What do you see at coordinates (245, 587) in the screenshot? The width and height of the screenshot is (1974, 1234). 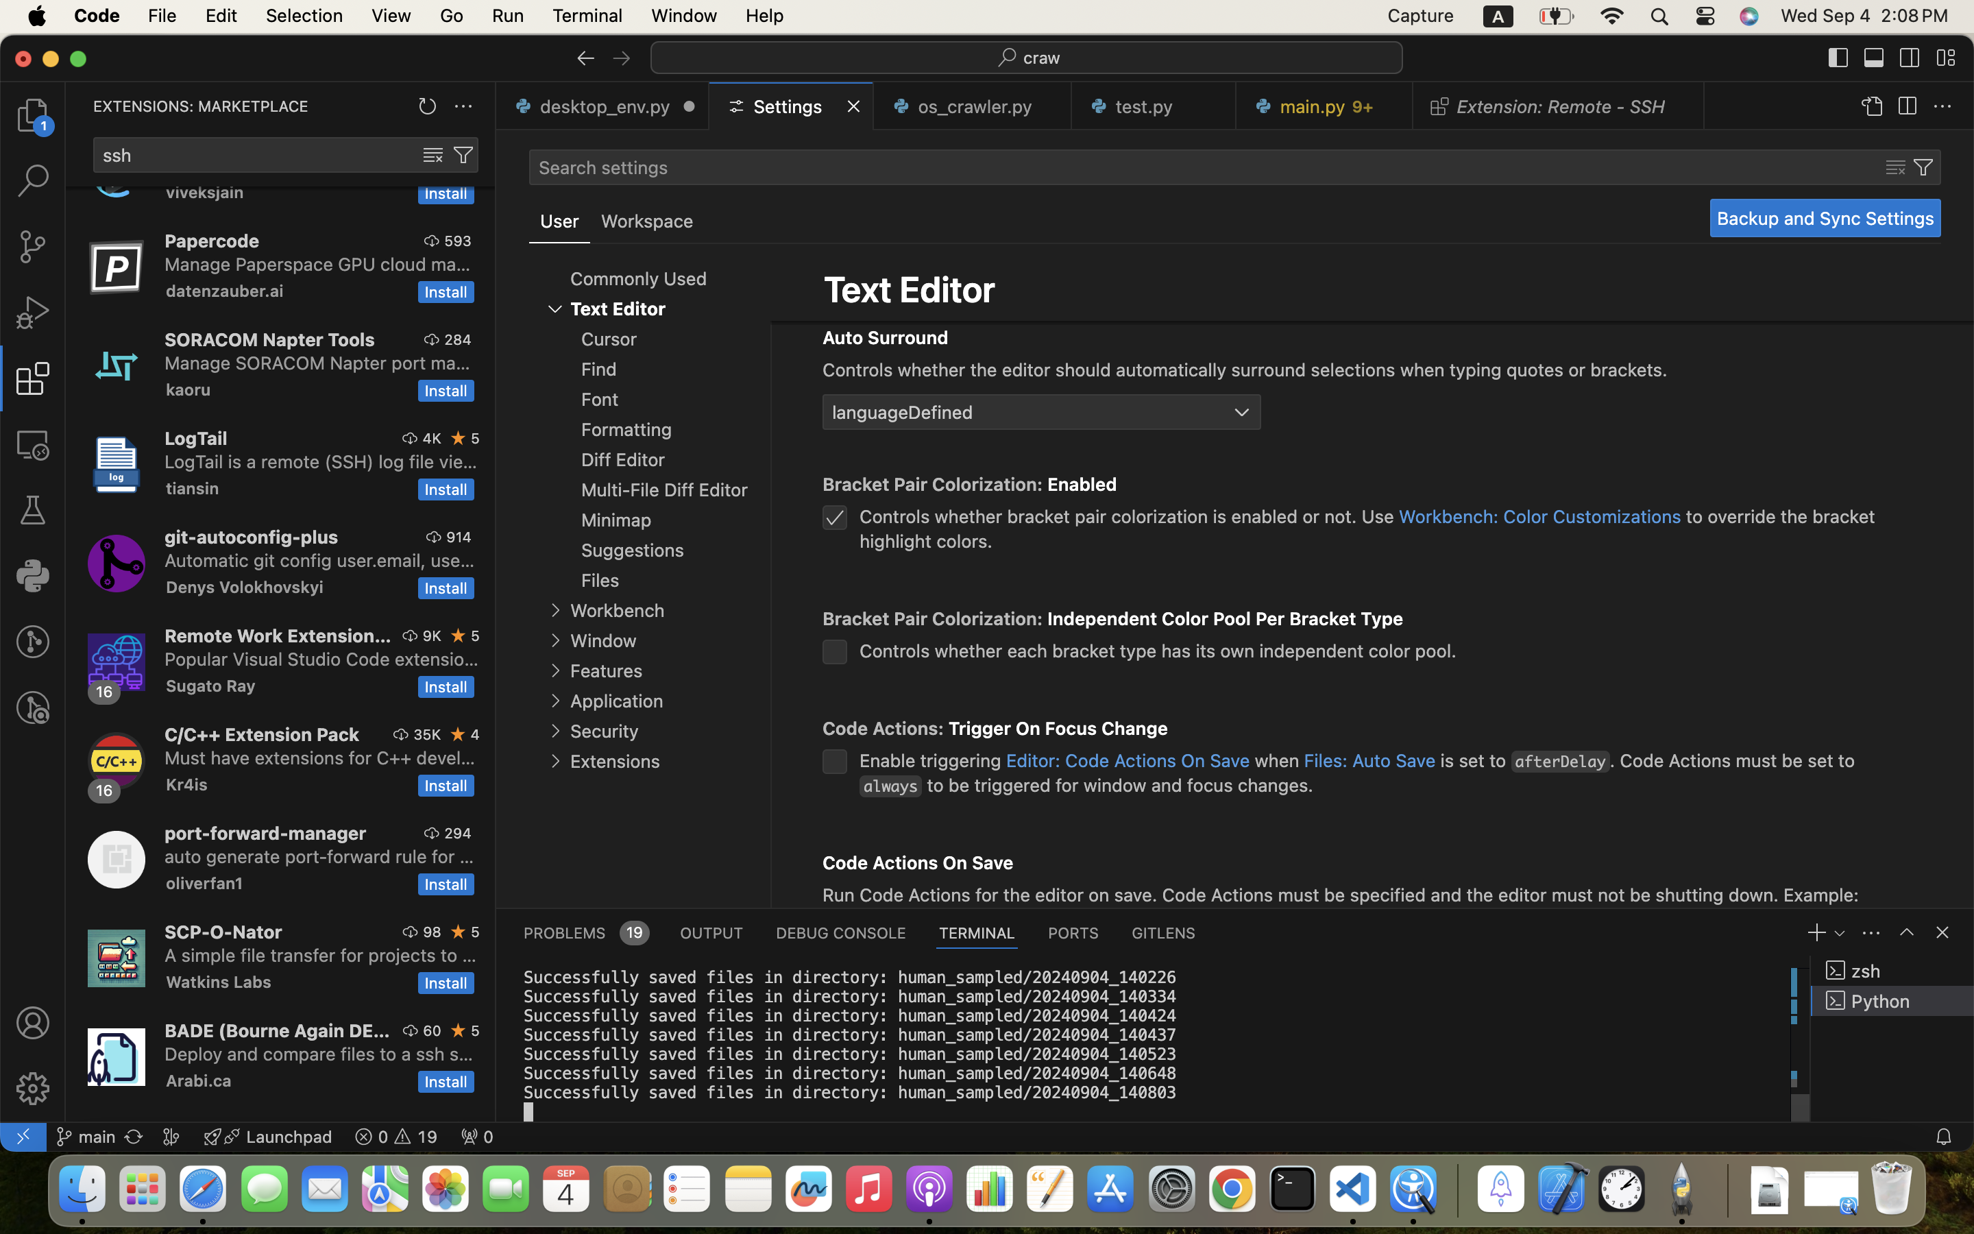 I see `Denys Volokhovskyi` at bounding box center [245, 587].